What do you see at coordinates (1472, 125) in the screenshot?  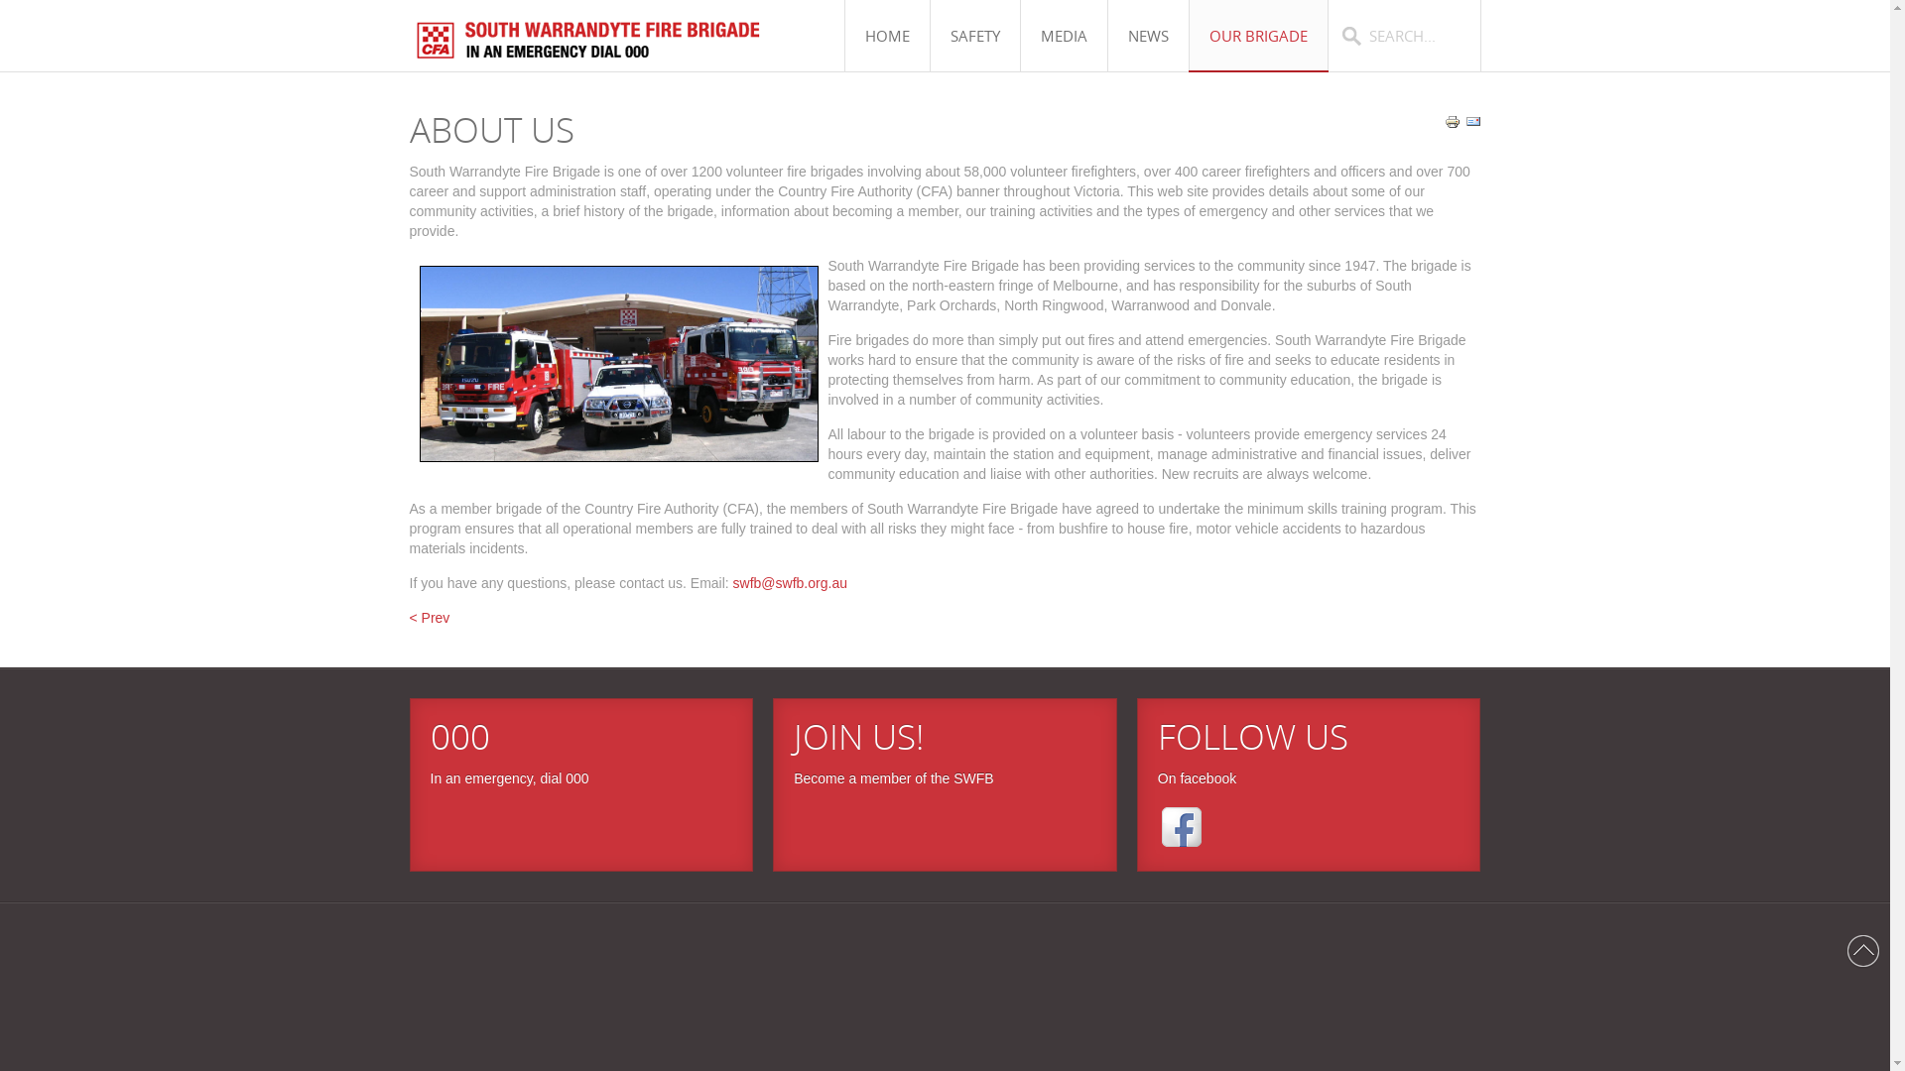 I see `Email` at bounding box center [1472, 125].